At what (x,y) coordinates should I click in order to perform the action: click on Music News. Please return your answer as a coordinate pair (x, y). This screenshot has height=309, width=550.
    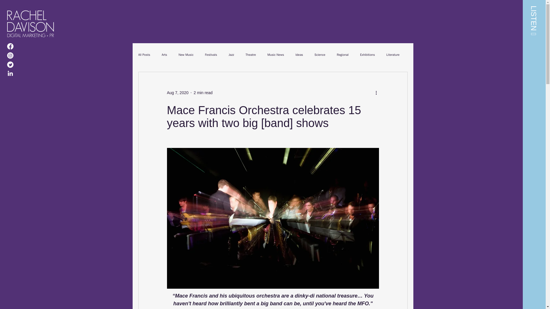
    Looking at the image, I should click on (276, 54).